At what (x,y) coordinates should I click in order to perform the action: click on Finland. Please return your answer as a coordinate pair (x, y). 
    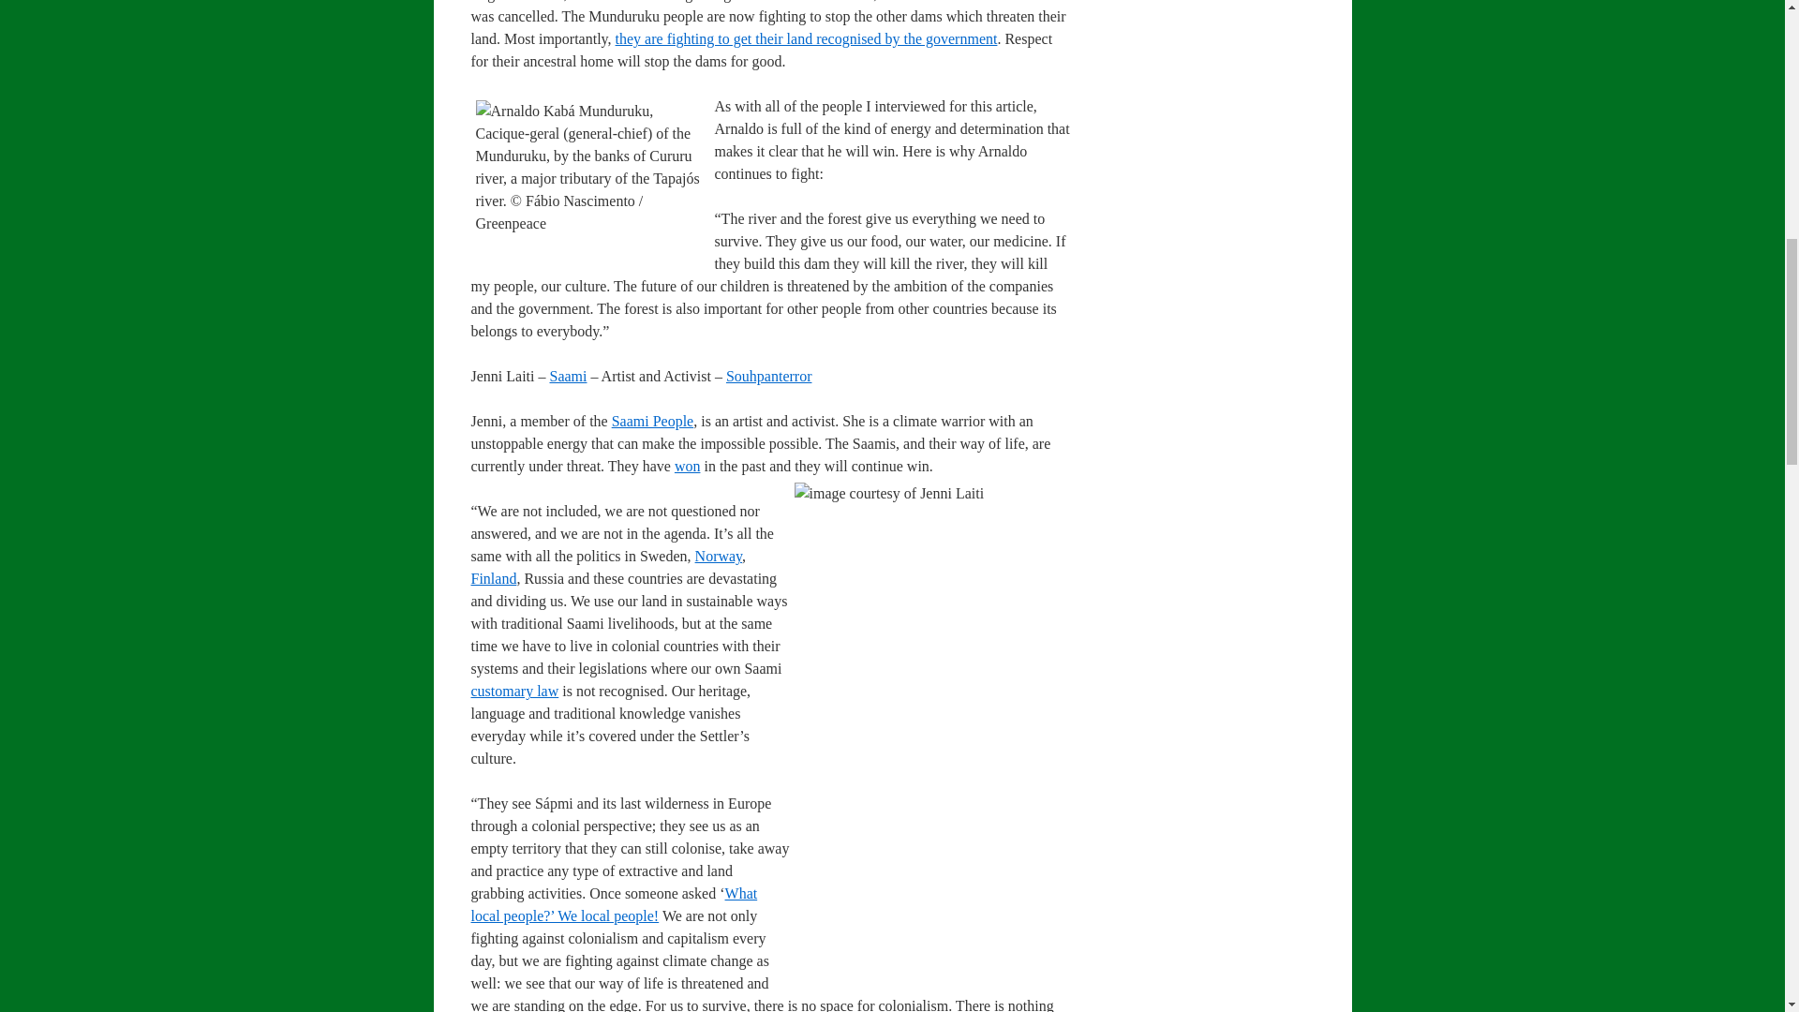
    Looking at the image, I should click on (493, 579).